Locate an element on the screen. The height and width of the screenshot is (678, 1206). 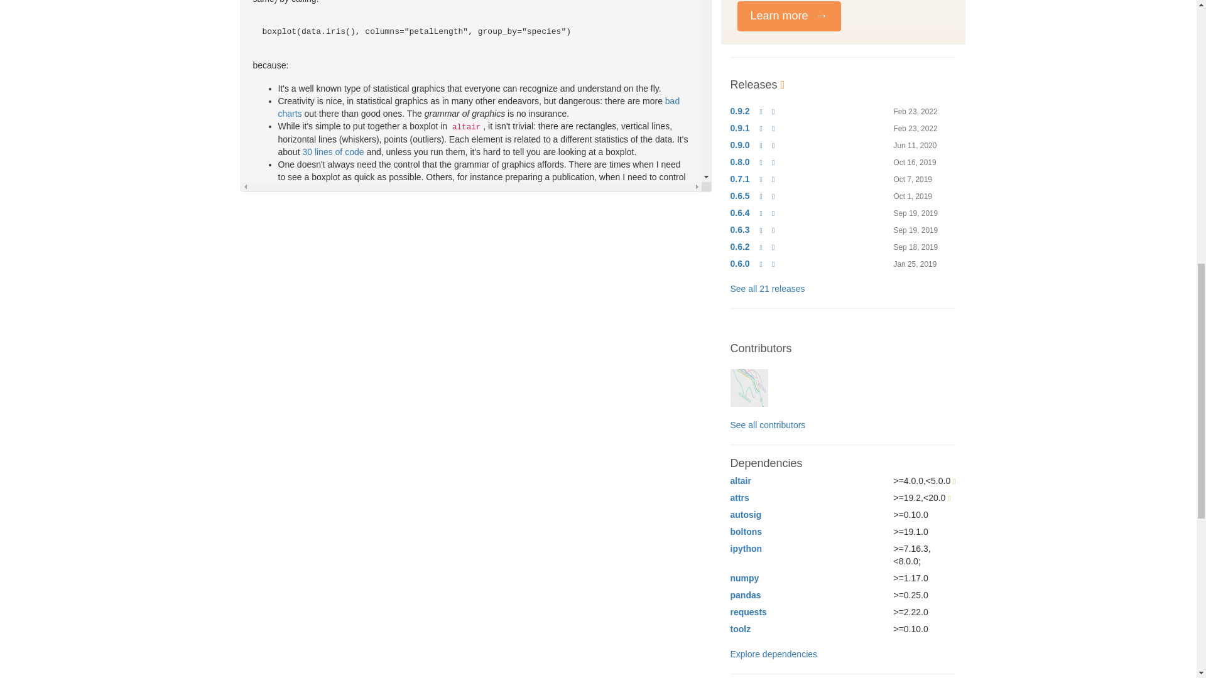
bad charts is located at coordinates (479, 107).